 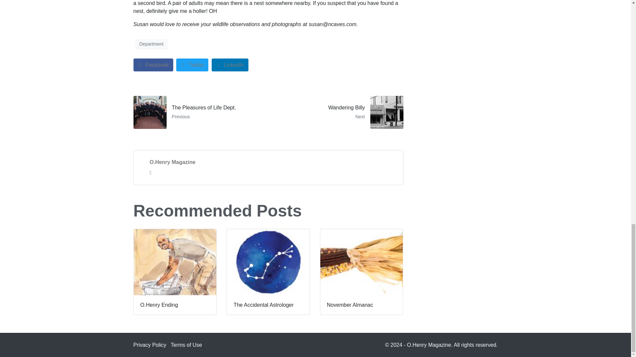 I want to click on Department, so click(x=338, y=112).